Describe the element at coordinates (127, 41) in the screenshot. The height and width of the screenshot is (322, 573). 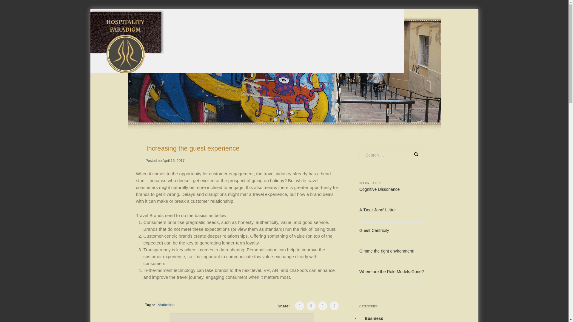
I see `Hospitality Paradigm` at that location.